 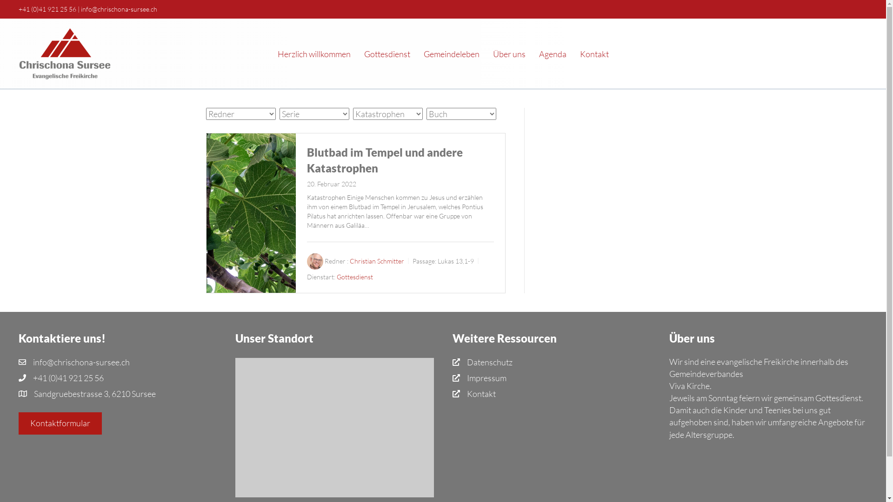 I want to click on Datenschutz, so click(x=490, y=362).